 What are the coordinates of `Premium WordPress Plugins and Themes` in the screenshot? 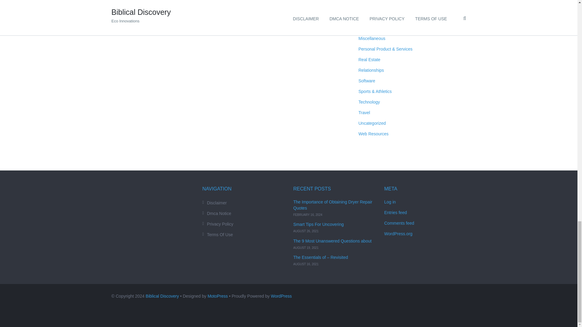 It's located at (218, 296).